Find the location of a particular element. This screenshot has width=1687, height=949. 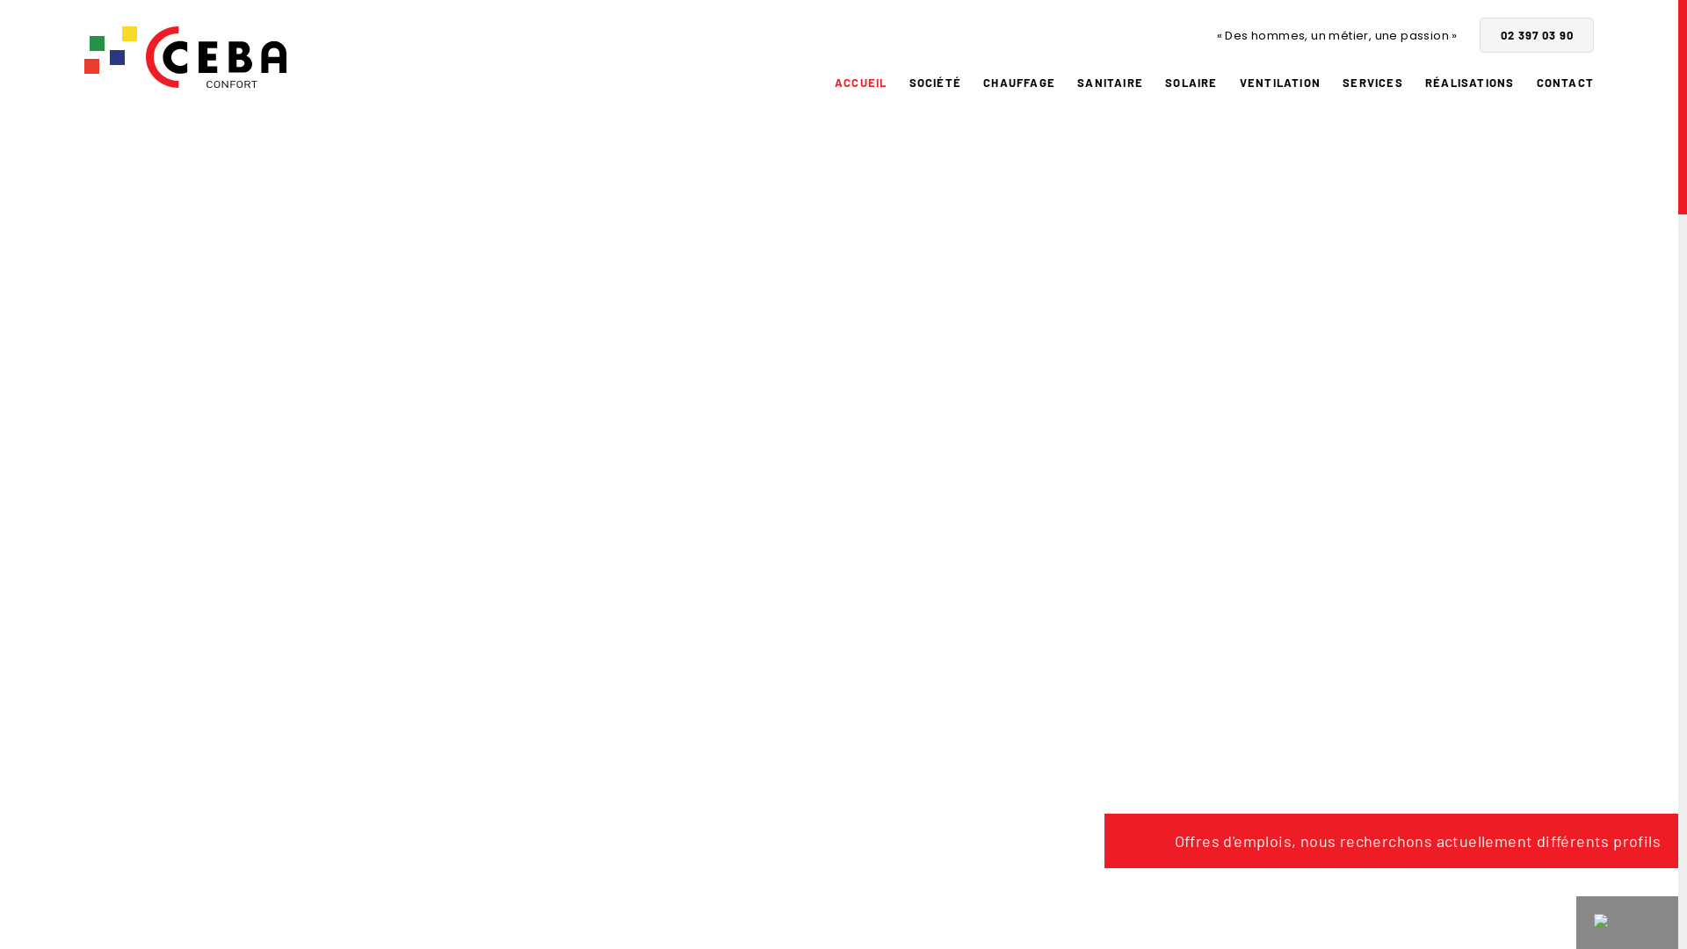

SERVICES is located at coordinates (1372, 83).